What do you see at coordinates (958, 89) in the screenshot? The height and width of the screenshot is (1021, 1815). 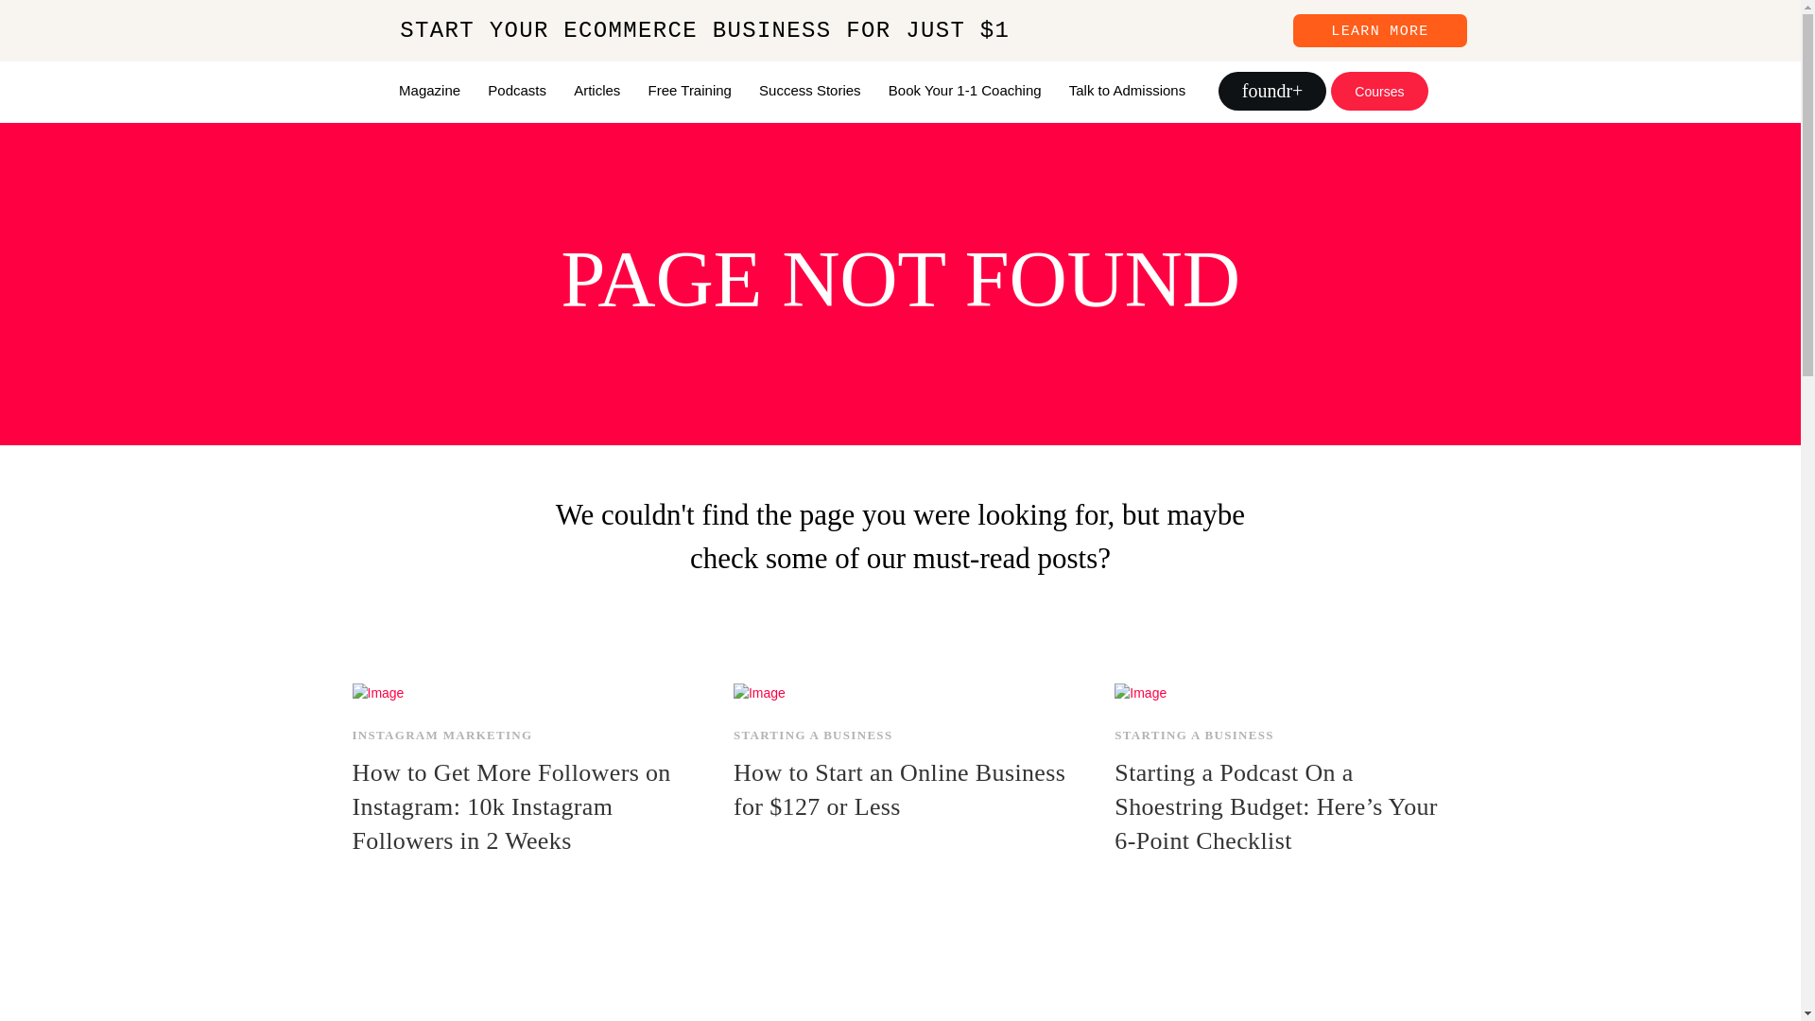 I see `Book Your 1-1 Coaching` at bounding box center [958, 89].